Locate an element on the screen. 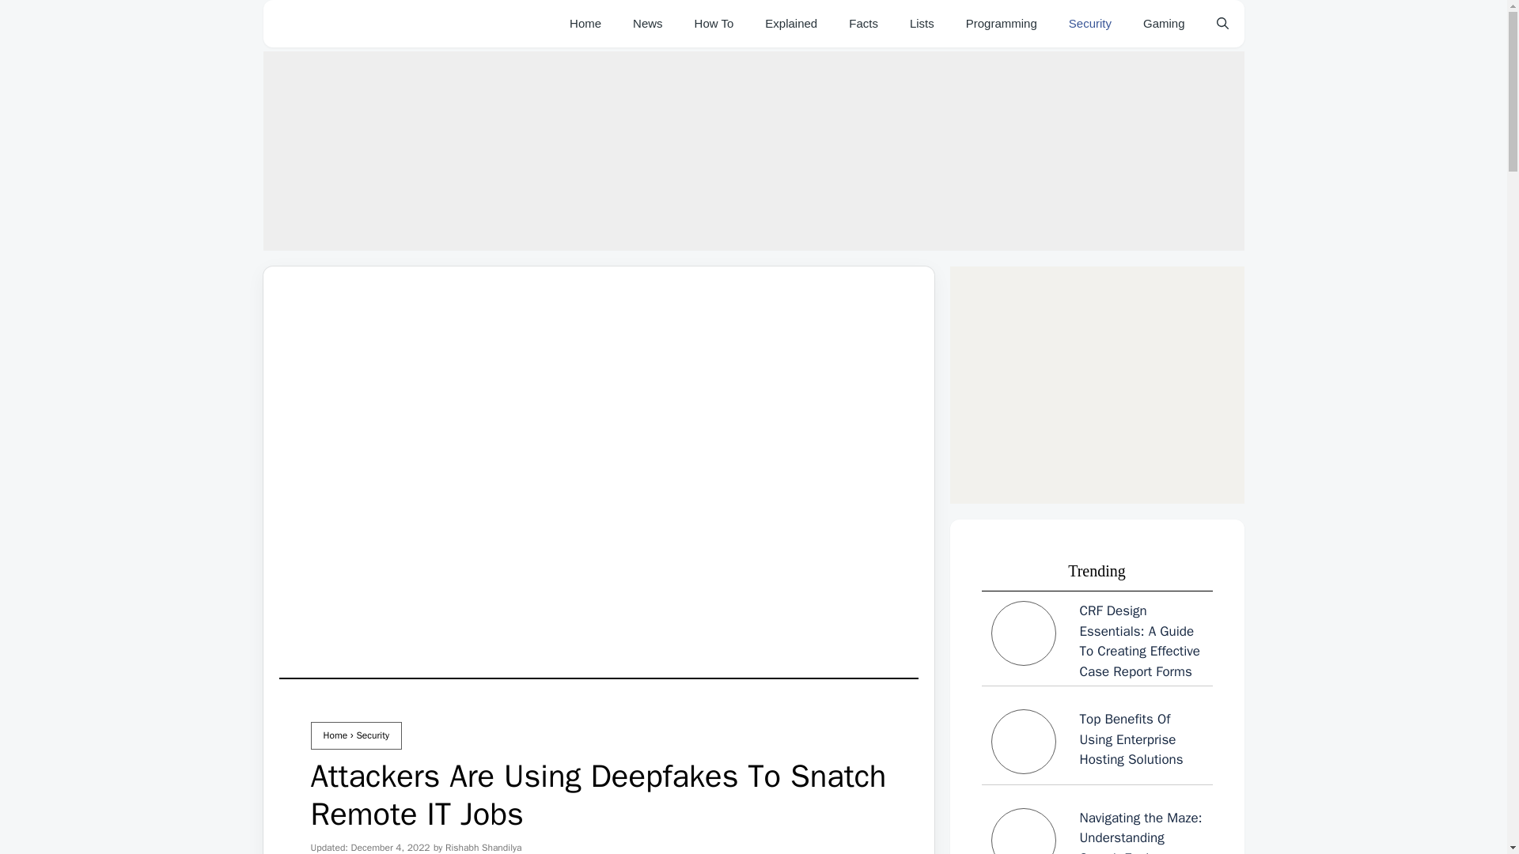  Home is located at coordinates (335, 735).